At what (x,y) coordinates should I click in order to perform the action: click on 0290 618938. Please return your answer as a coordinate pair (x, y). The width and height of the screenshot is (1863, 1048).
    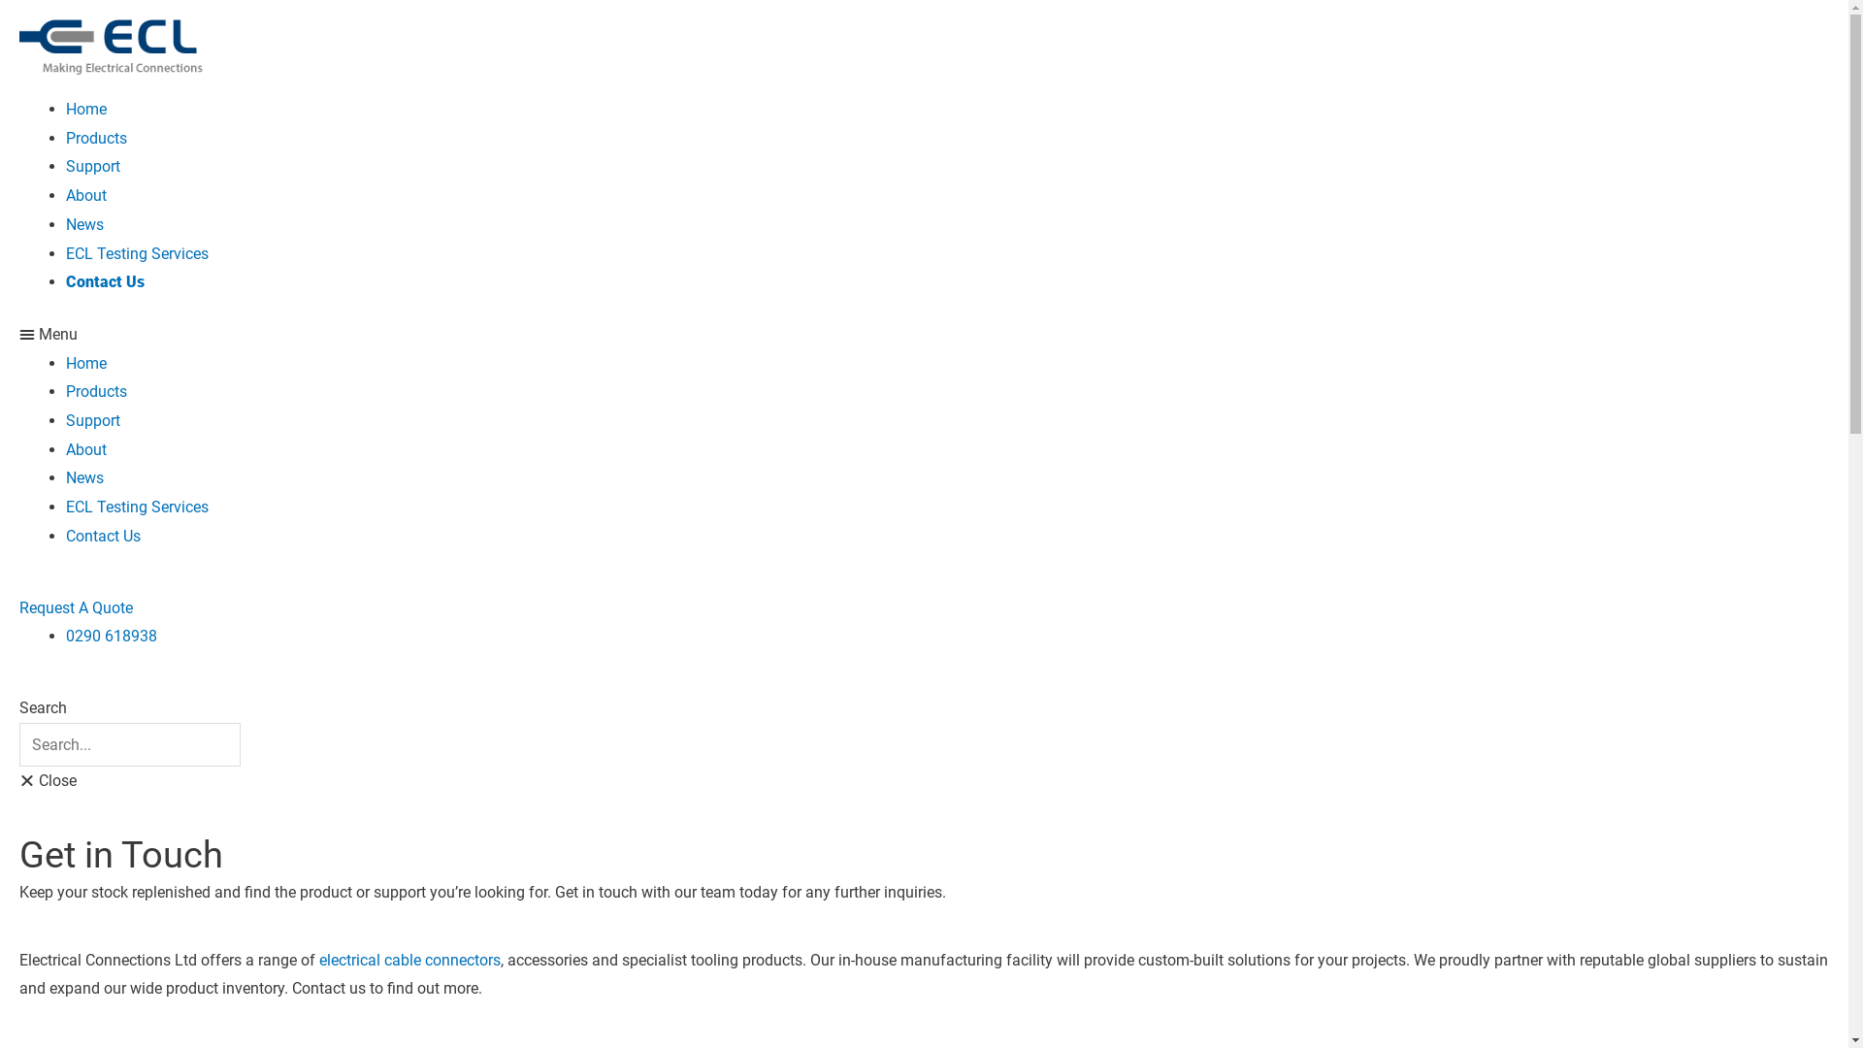
    Looking at the image, I should click on (112, 637).